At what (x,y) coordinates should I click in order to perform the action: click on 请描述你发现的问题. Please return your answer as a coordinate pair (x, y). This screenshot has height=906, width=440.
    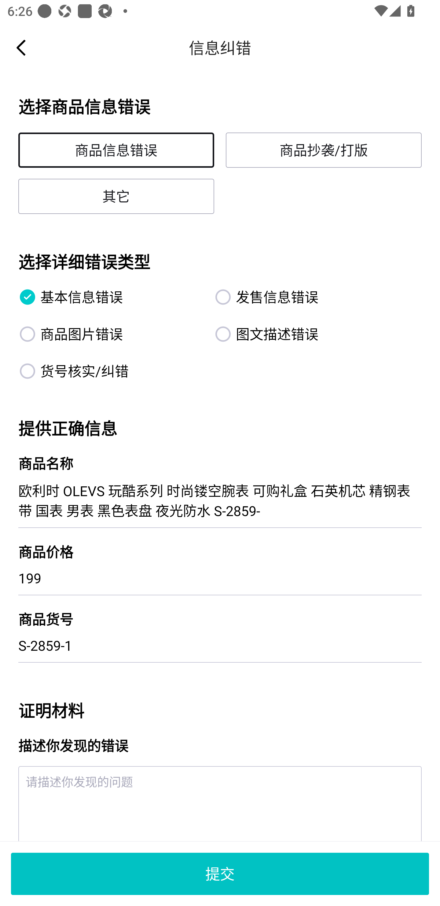
    Looking at the image, I should click on (220, 803).